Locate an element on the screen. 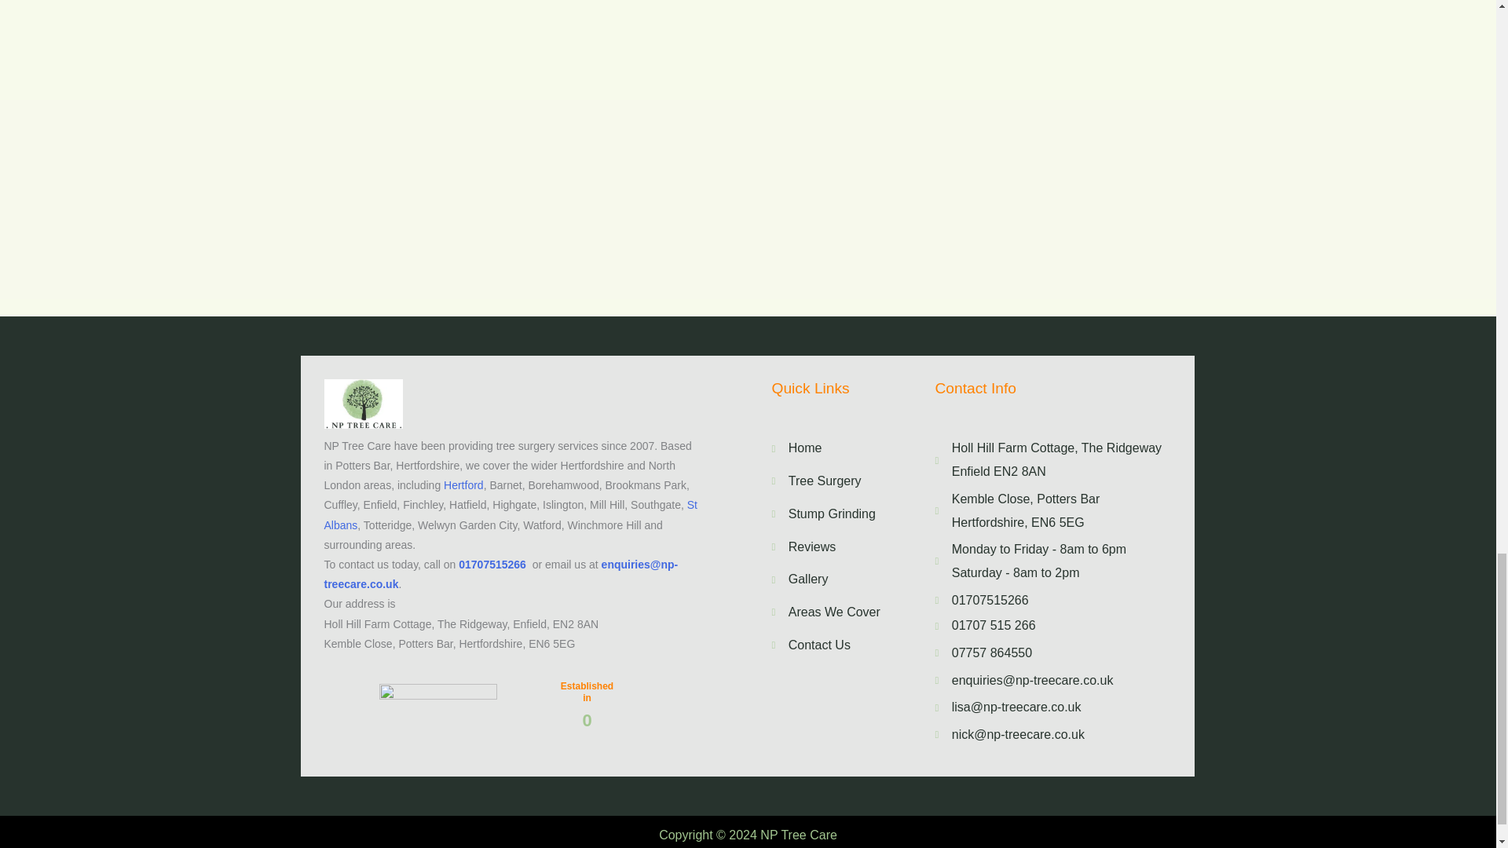  Hertford is located at coordinates (463, 485).